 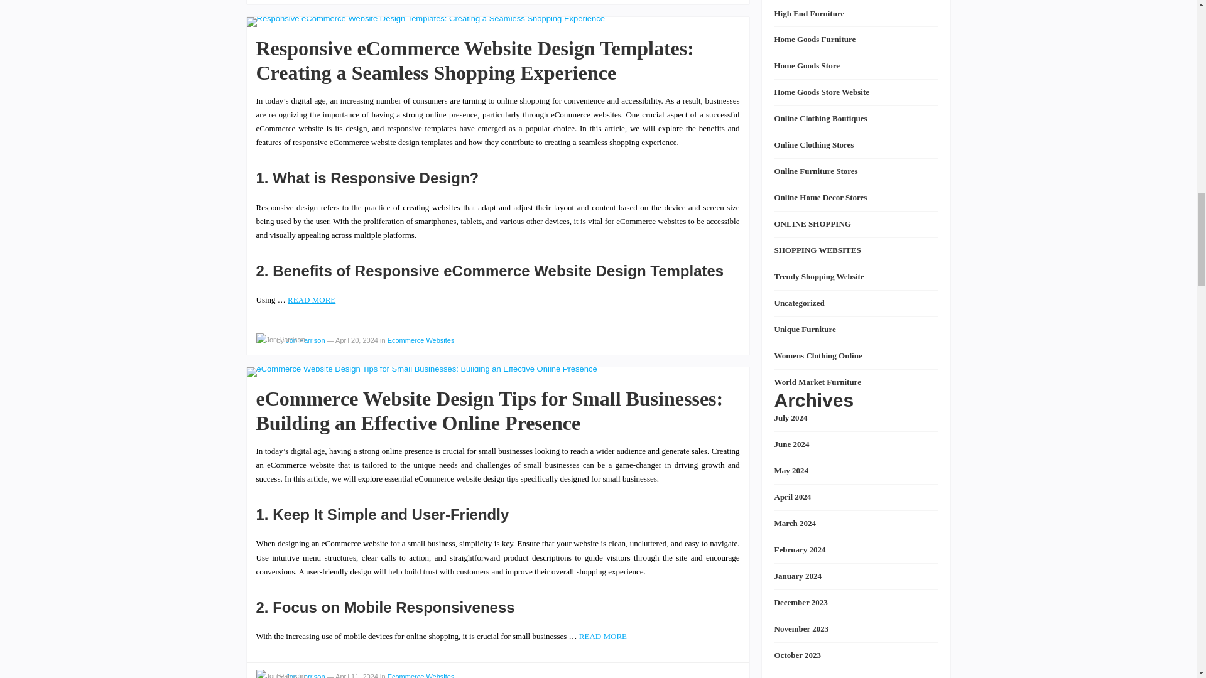 I want to click on View all posts by Jon Harrison, so click(x=280, y=340).